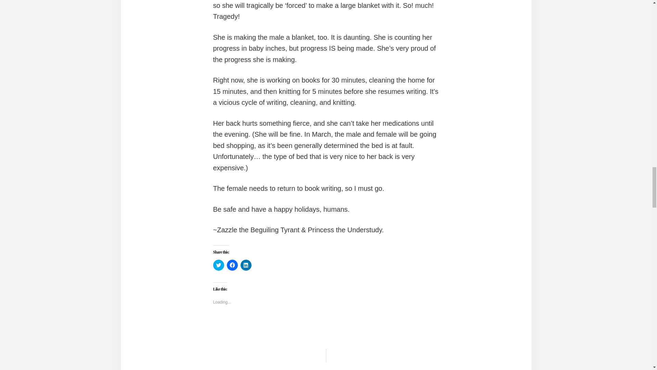  Describe the element at coordinates (218, 265) in the screenshot. I see `Click to share on Twitter` at that location.